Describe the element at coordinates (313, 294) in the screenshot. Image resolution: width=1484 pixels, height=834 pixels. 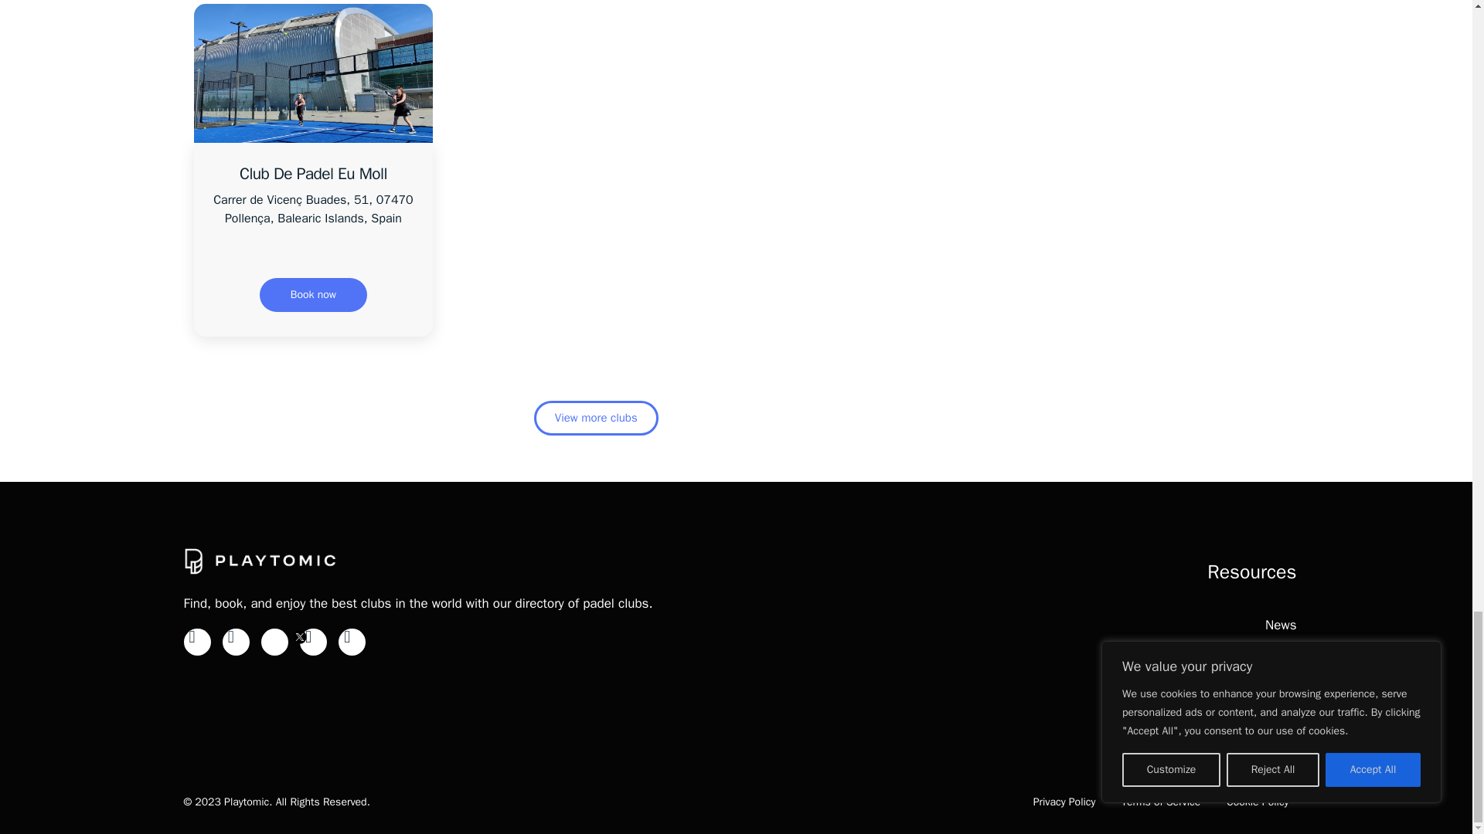
I see `Book now` at that location.